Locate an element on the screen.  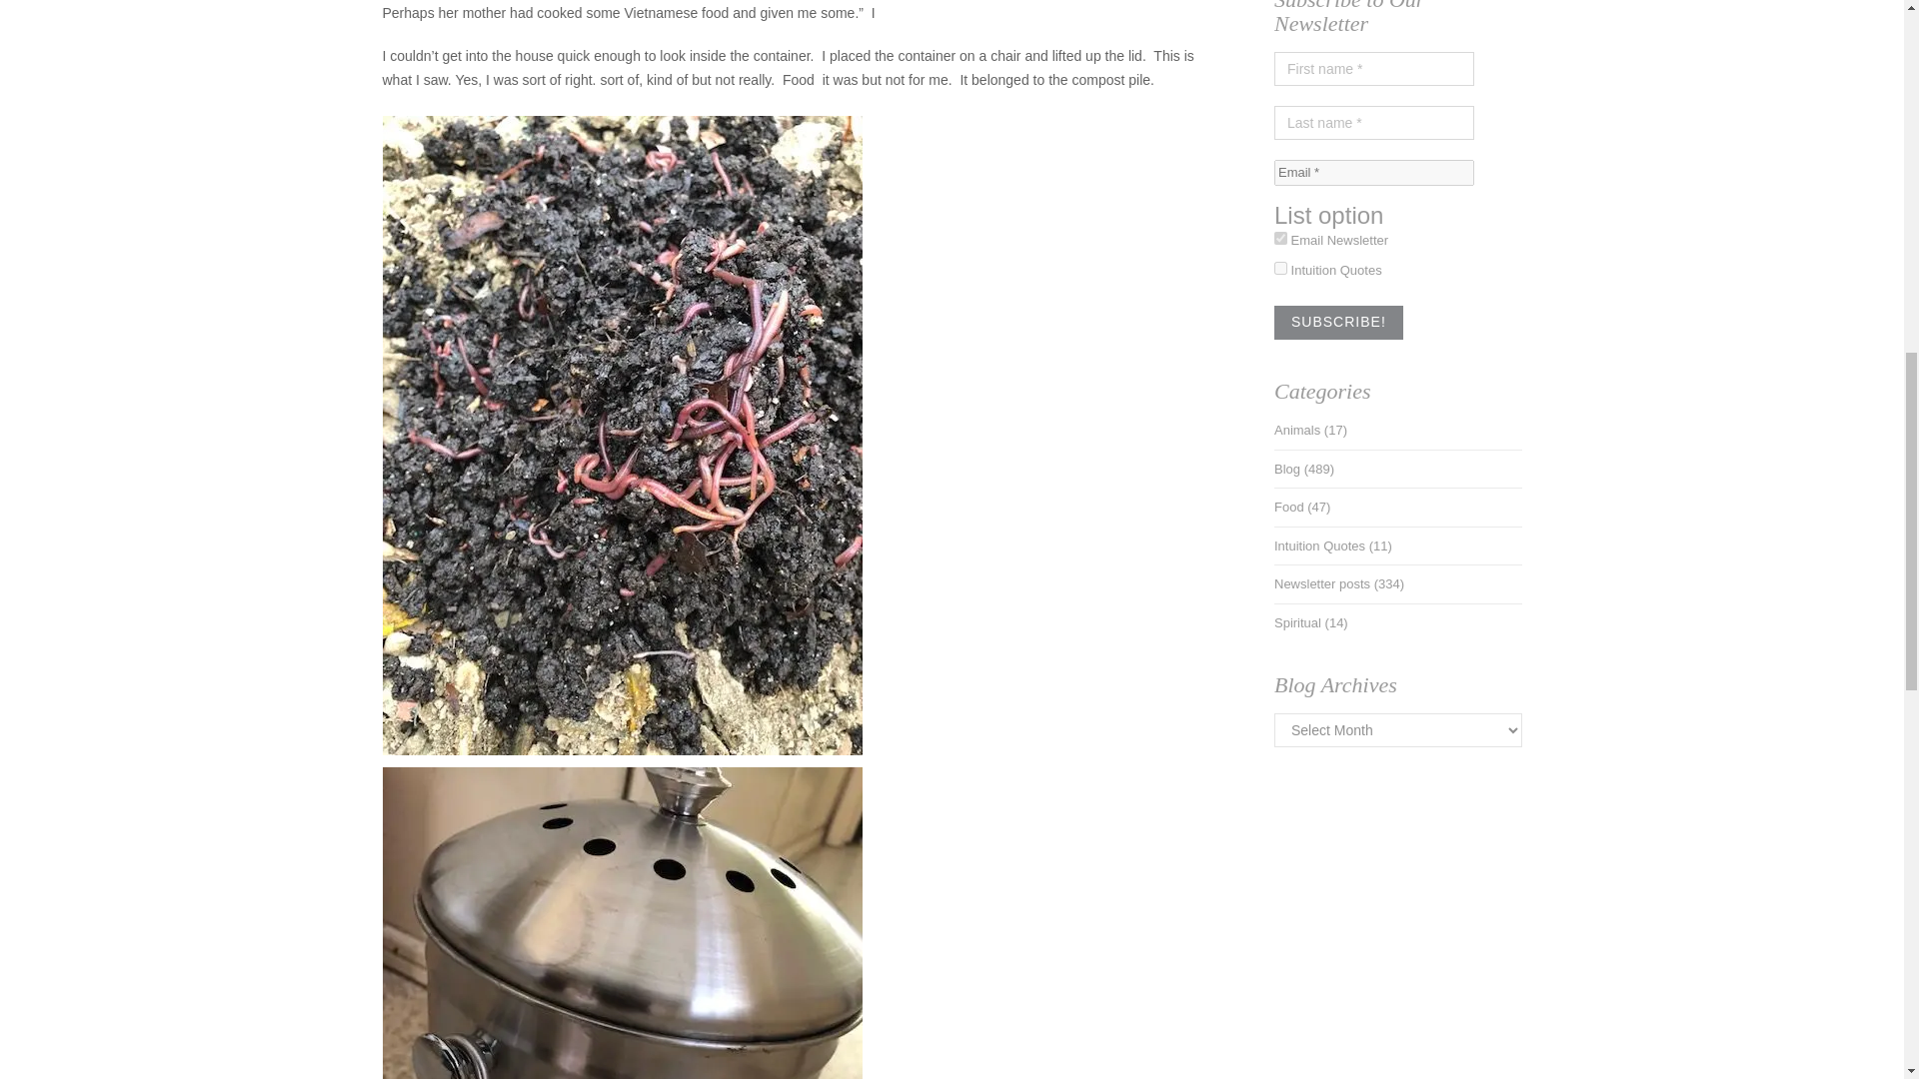
Spiritual is located at coordinates (1297, 621).